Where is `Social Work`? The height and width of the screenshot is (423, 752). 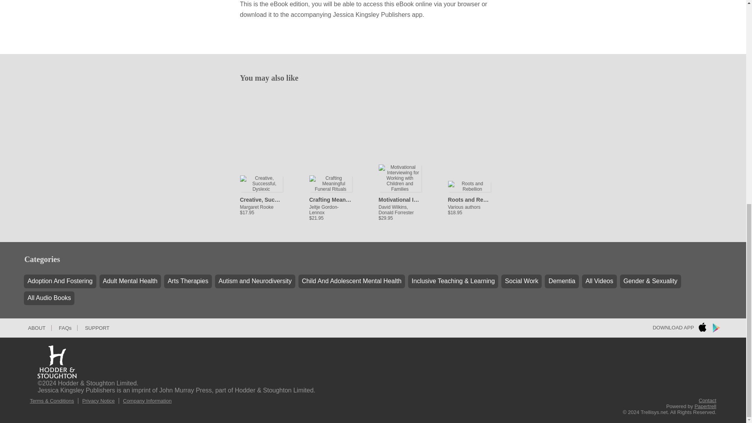 Social Work is located at coordinates (521, 281).